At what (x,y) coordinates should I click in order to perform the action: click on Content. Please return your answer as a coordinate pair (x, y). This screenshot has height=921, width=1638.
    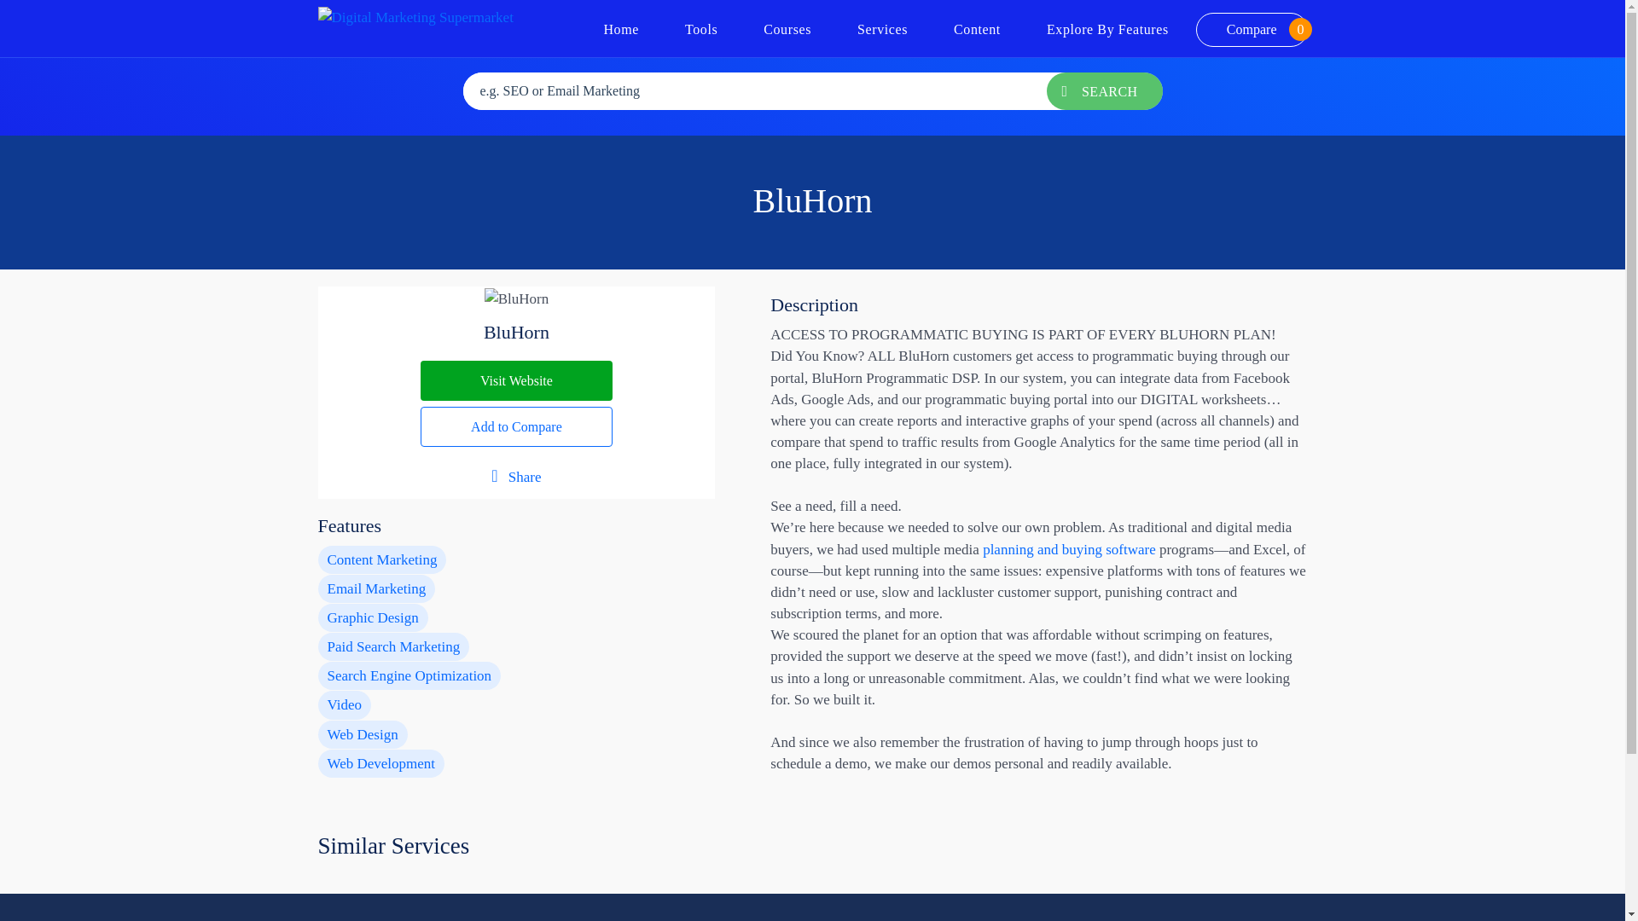
    Looking at the image, I should click on (977, 29).